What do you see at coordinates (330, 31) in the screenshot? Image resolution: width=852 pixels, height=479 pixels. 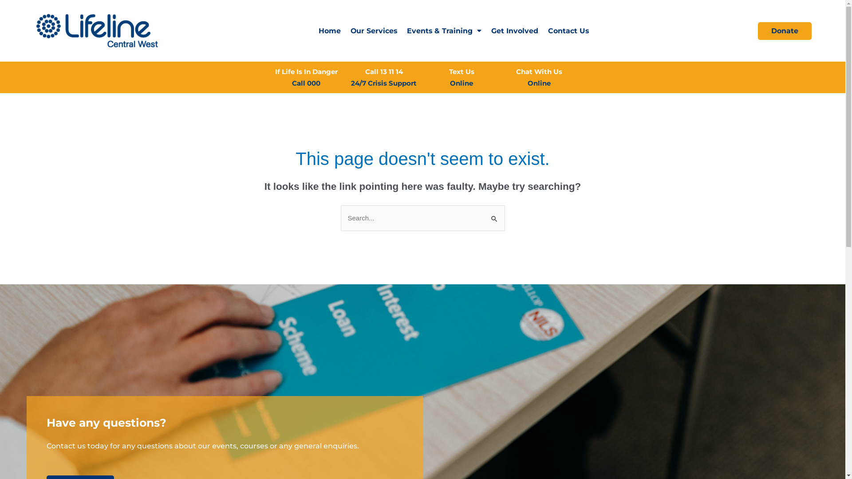 I see `Home` at bounding box center [330, 31].